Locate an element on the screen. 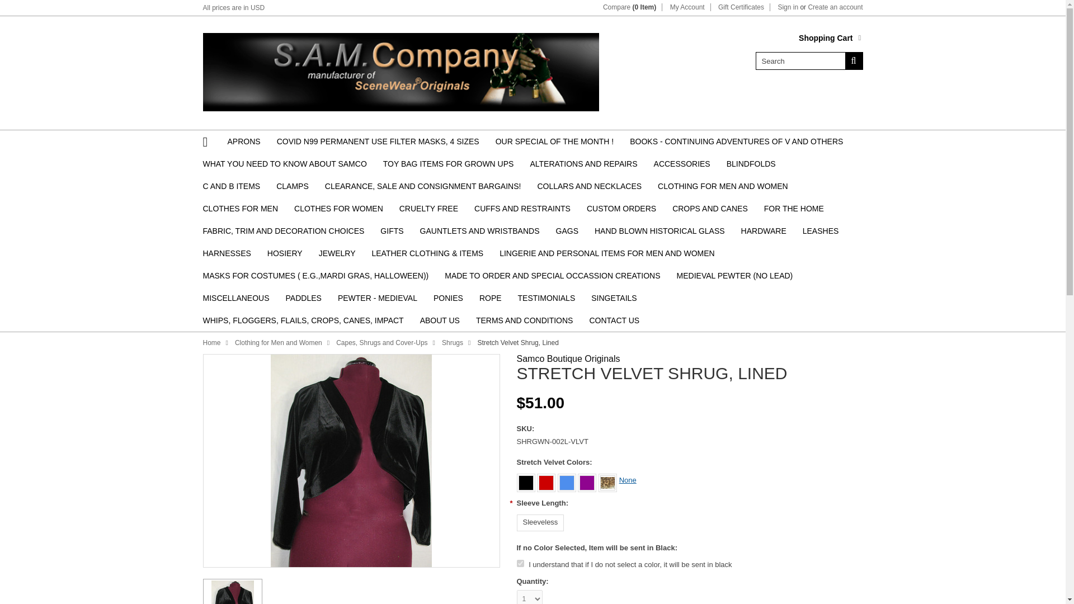 The width and height of the screenshot is (1074, 604). Sign in is located at coordinates (788, 7).